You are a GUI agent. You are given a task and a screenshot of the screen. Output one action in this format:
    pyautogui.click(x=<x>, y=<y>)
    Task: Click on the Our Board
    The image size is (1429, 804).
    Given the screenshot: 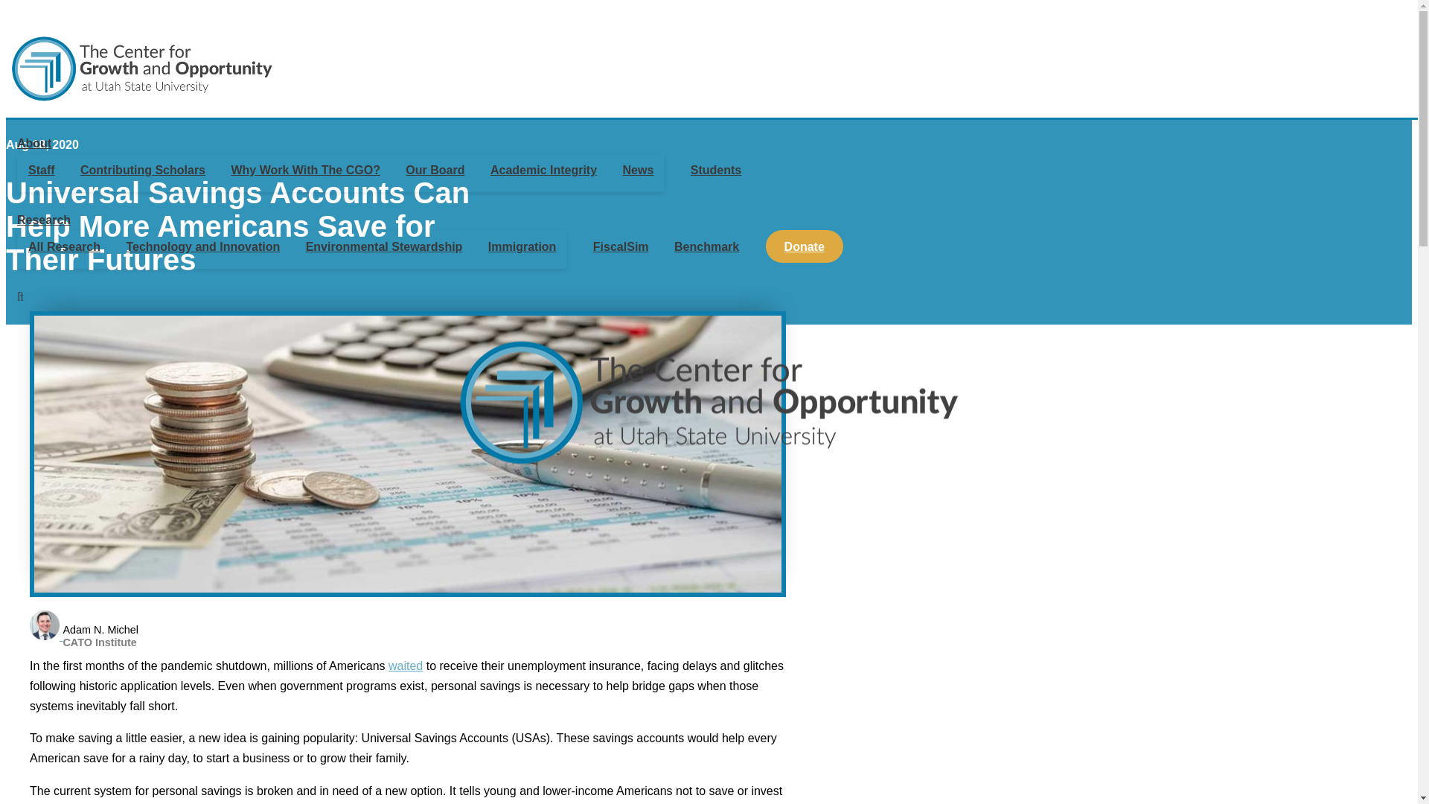 What is the action you would take?
    pyautogui.click(x=435, y=170)
    